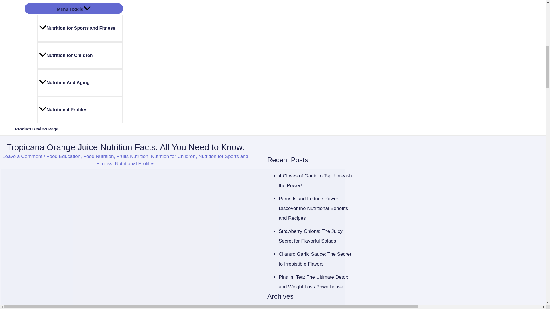 The width and height of the screenshot is (550, 309). I want to click on Nutrition And Aging, so click(80, 82).